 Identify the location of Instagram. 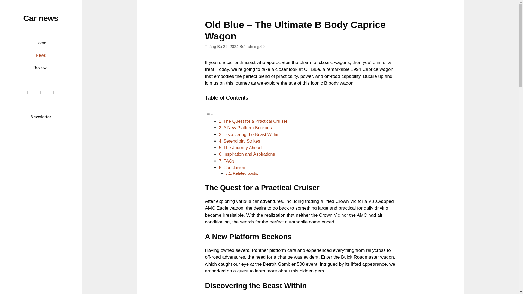
(40, 92).